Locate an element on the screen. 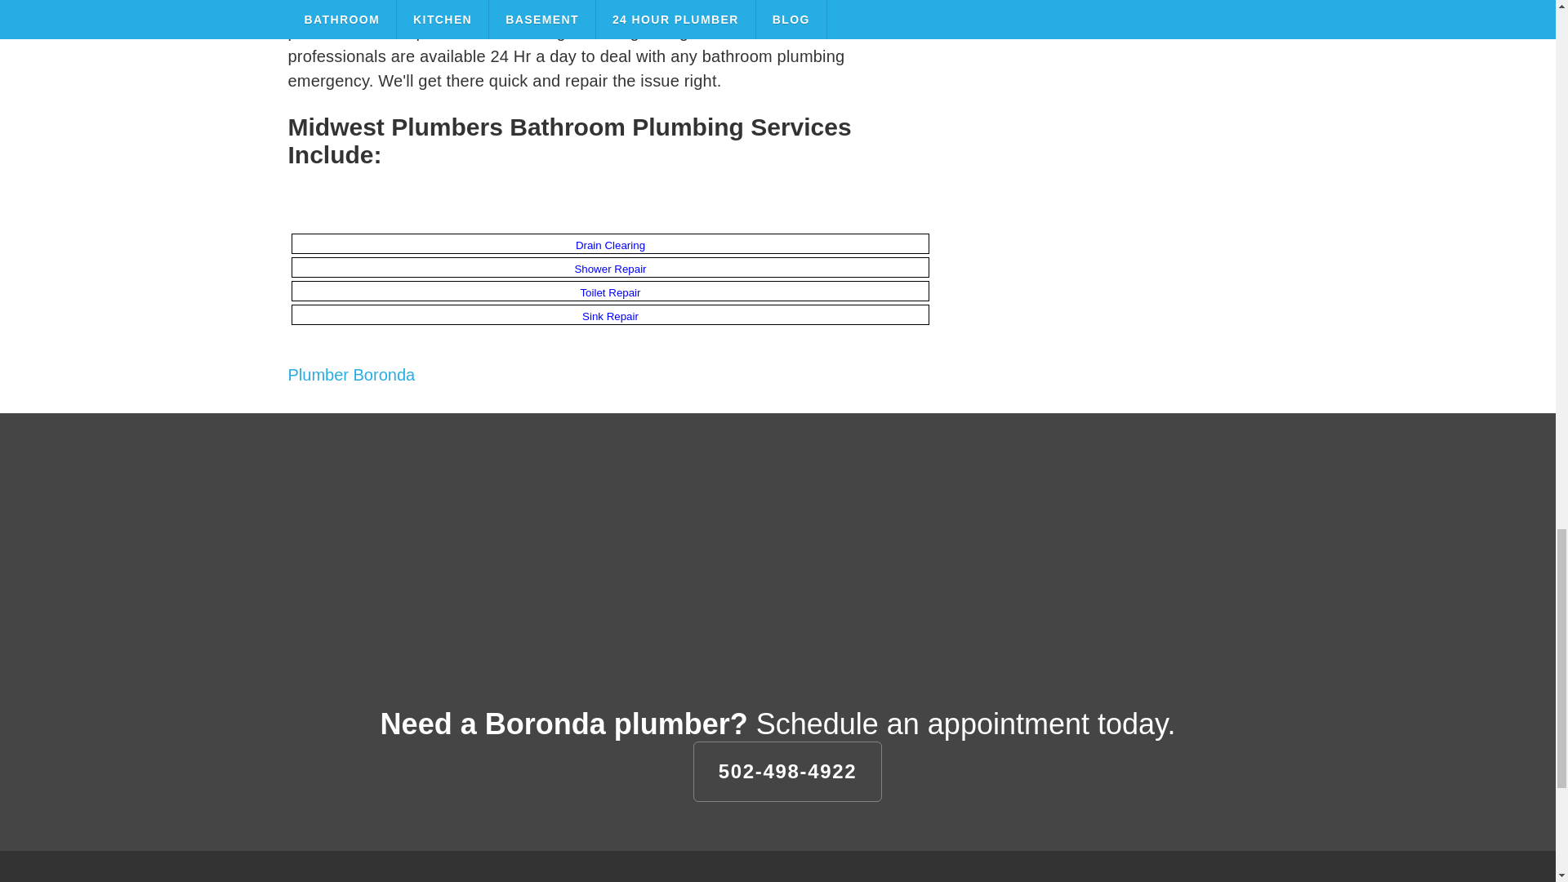 This screenshot has width=1568, height=882. 502-498-4922 is located at coordinates (787, 771).